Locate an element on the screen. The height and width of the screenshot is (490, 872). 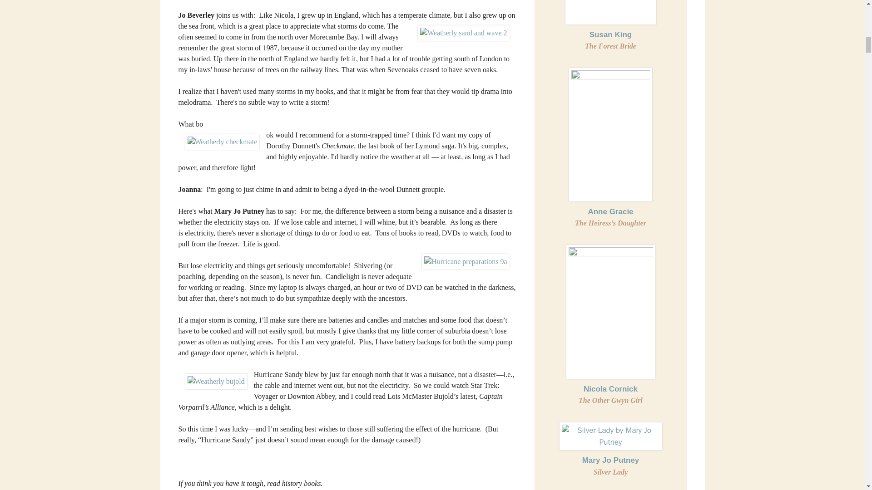
Weatherly bujold is located at coordinates (216, 381).